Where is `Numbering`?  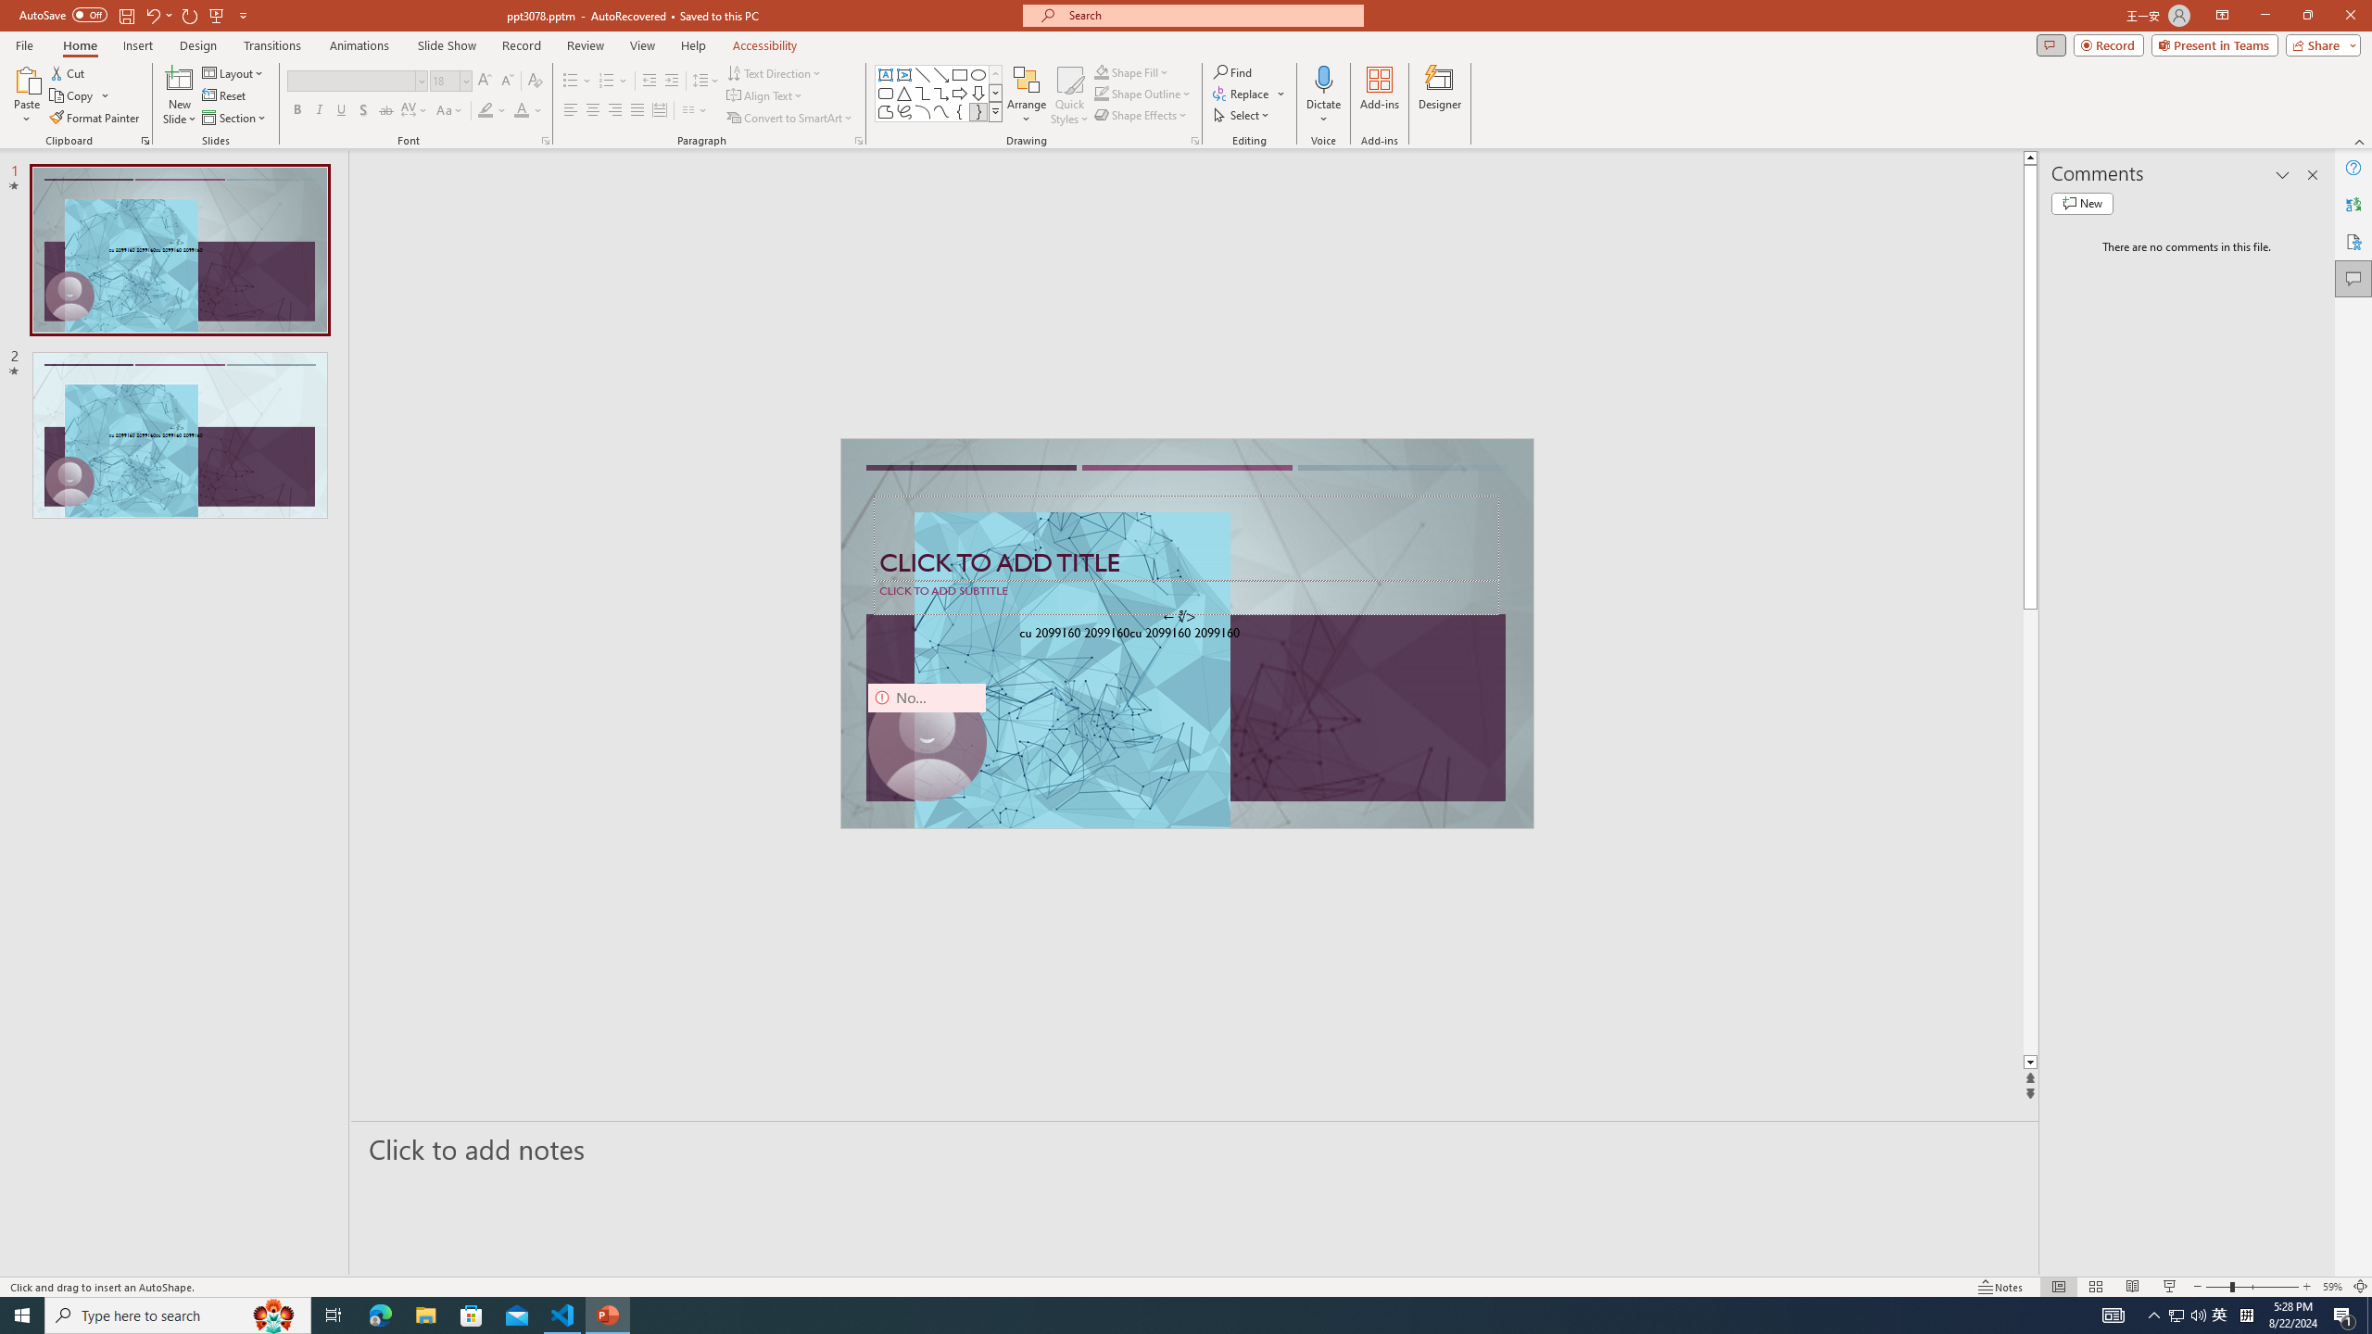
Numbering is located at coordinates (607, 82).